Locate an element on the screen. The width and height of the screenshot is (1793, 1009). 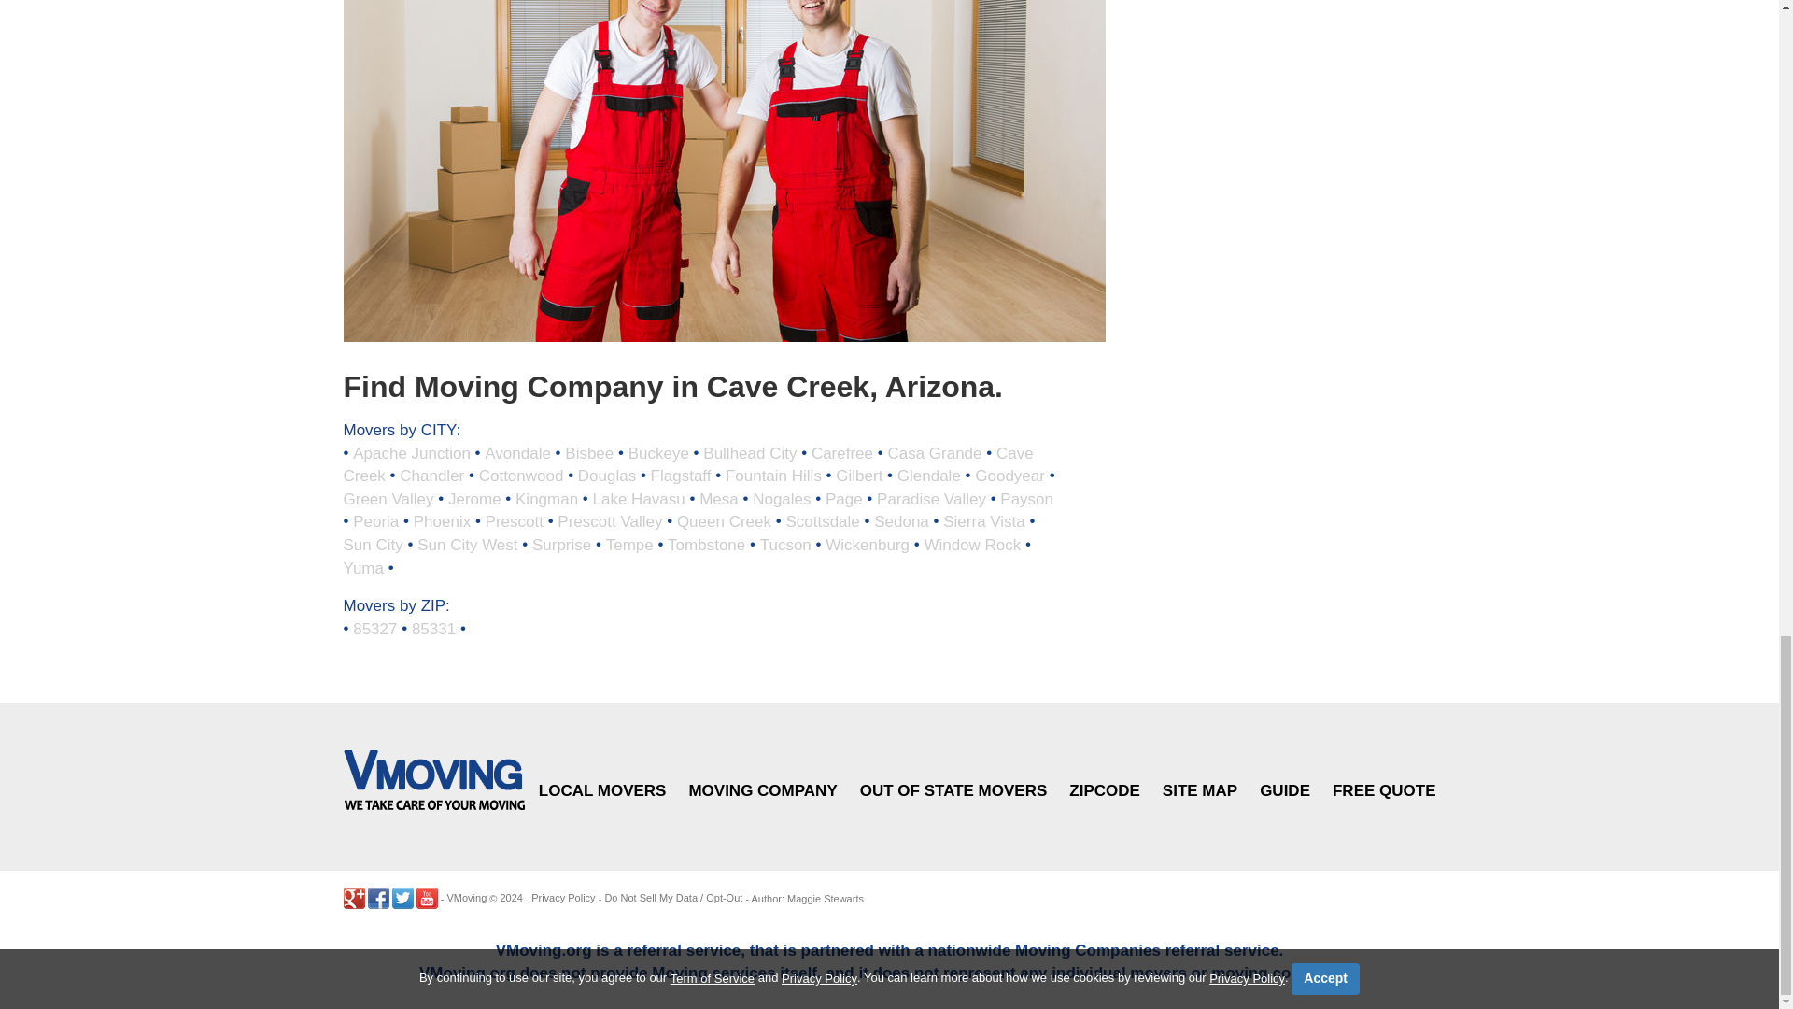
Carefree is located at coordinates (842, 452).